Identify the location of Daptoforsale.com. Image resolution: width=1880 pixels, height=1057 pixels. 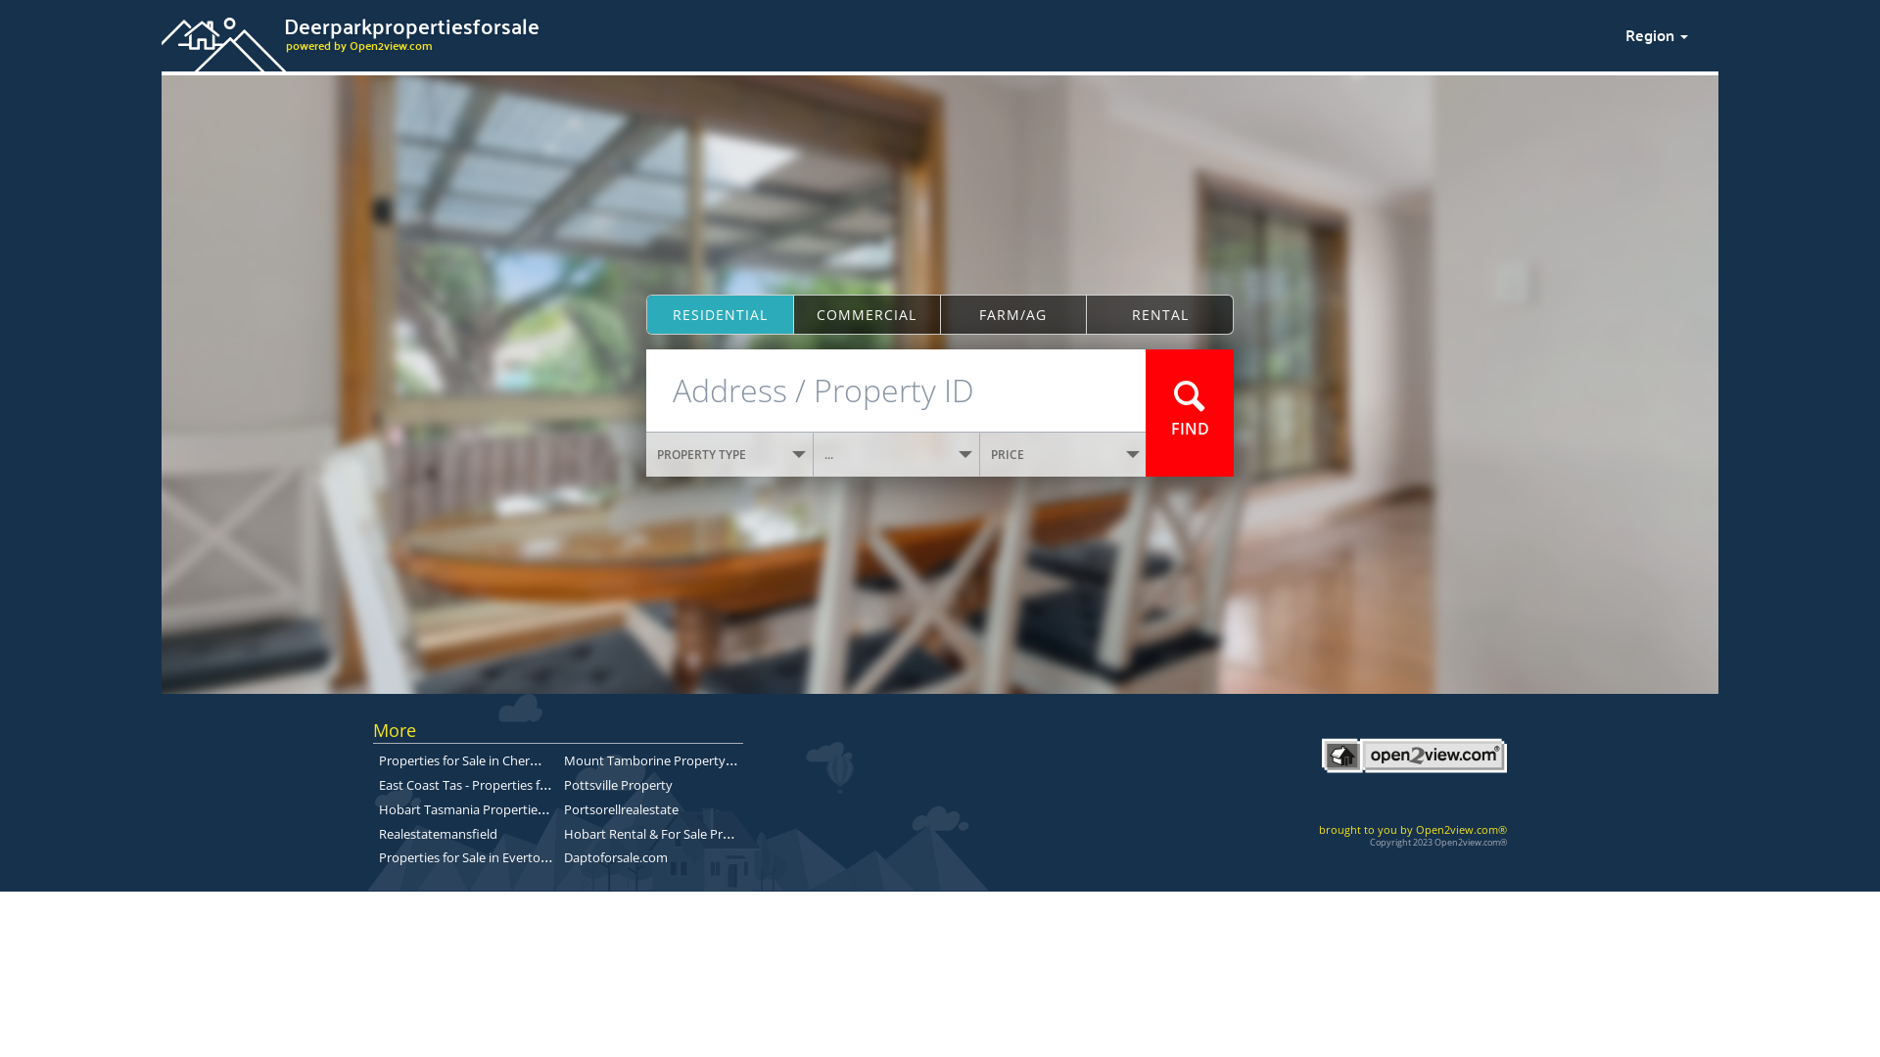
(616, 857).